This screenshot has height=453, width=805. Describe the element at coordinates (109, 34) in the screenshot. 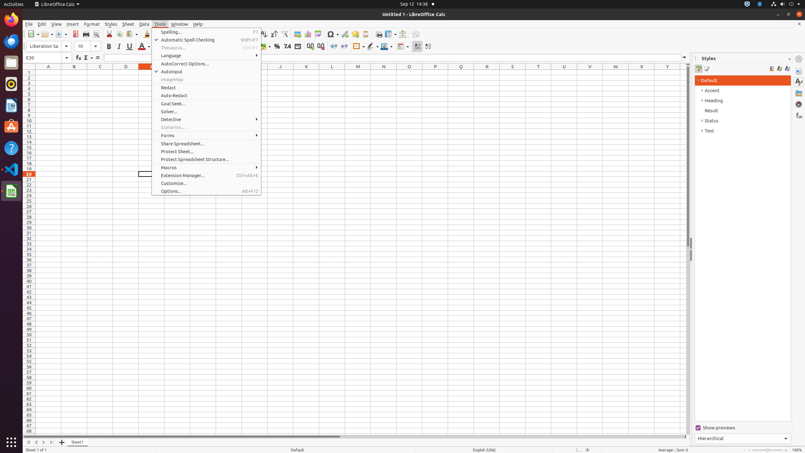

I see `Cut` at that location.